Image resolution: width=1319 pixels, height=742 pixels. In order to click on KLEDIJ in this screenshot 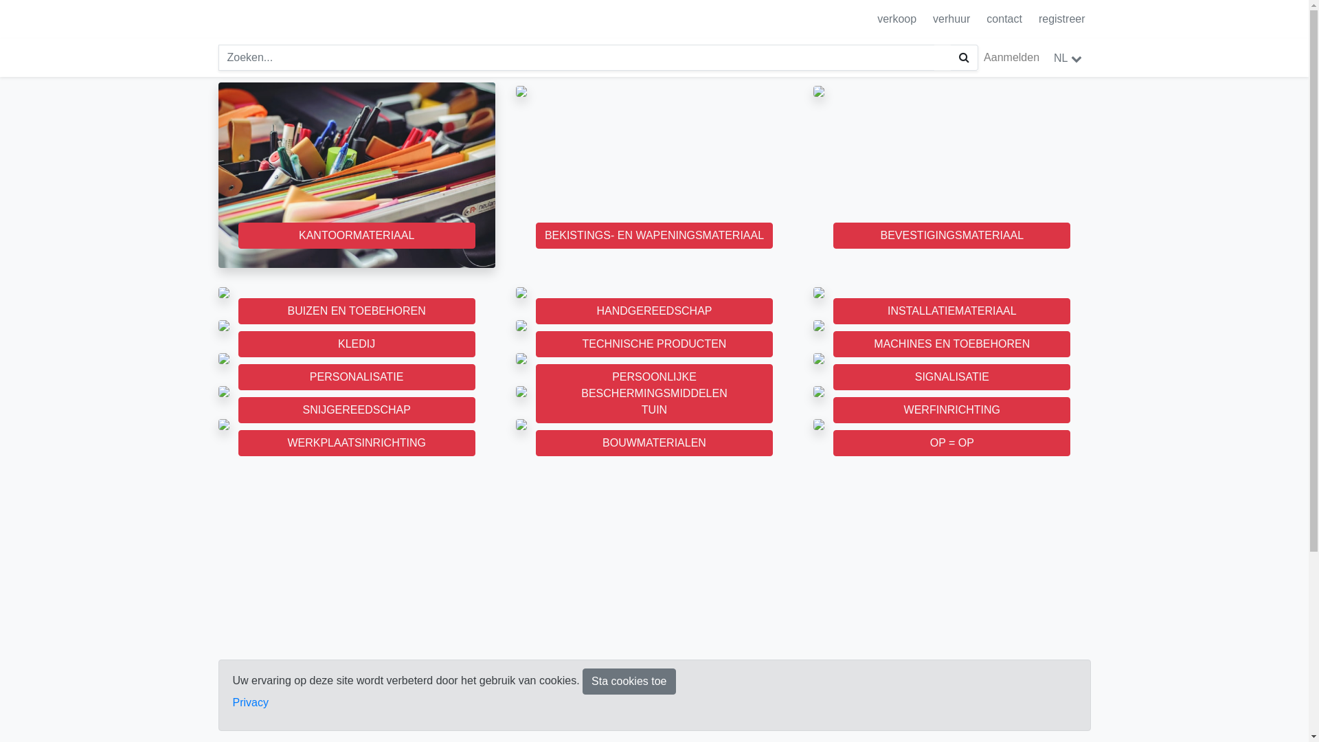, I will do `click(356, 344)`.